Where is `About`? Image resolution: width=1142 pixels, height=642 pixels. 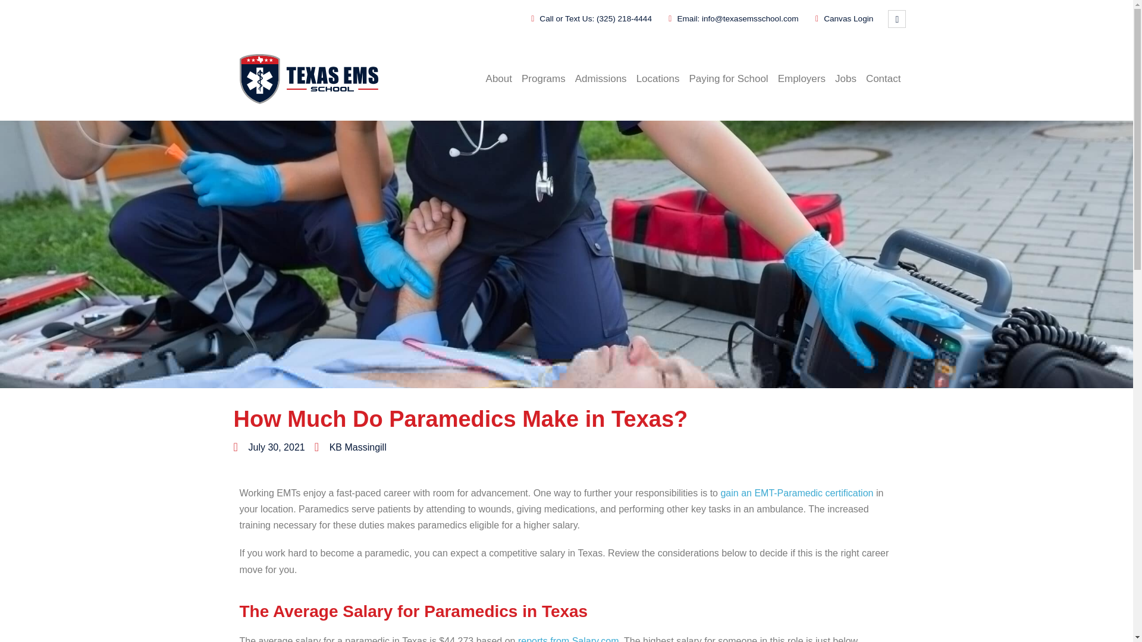
About is located at coordinates (498, 78).